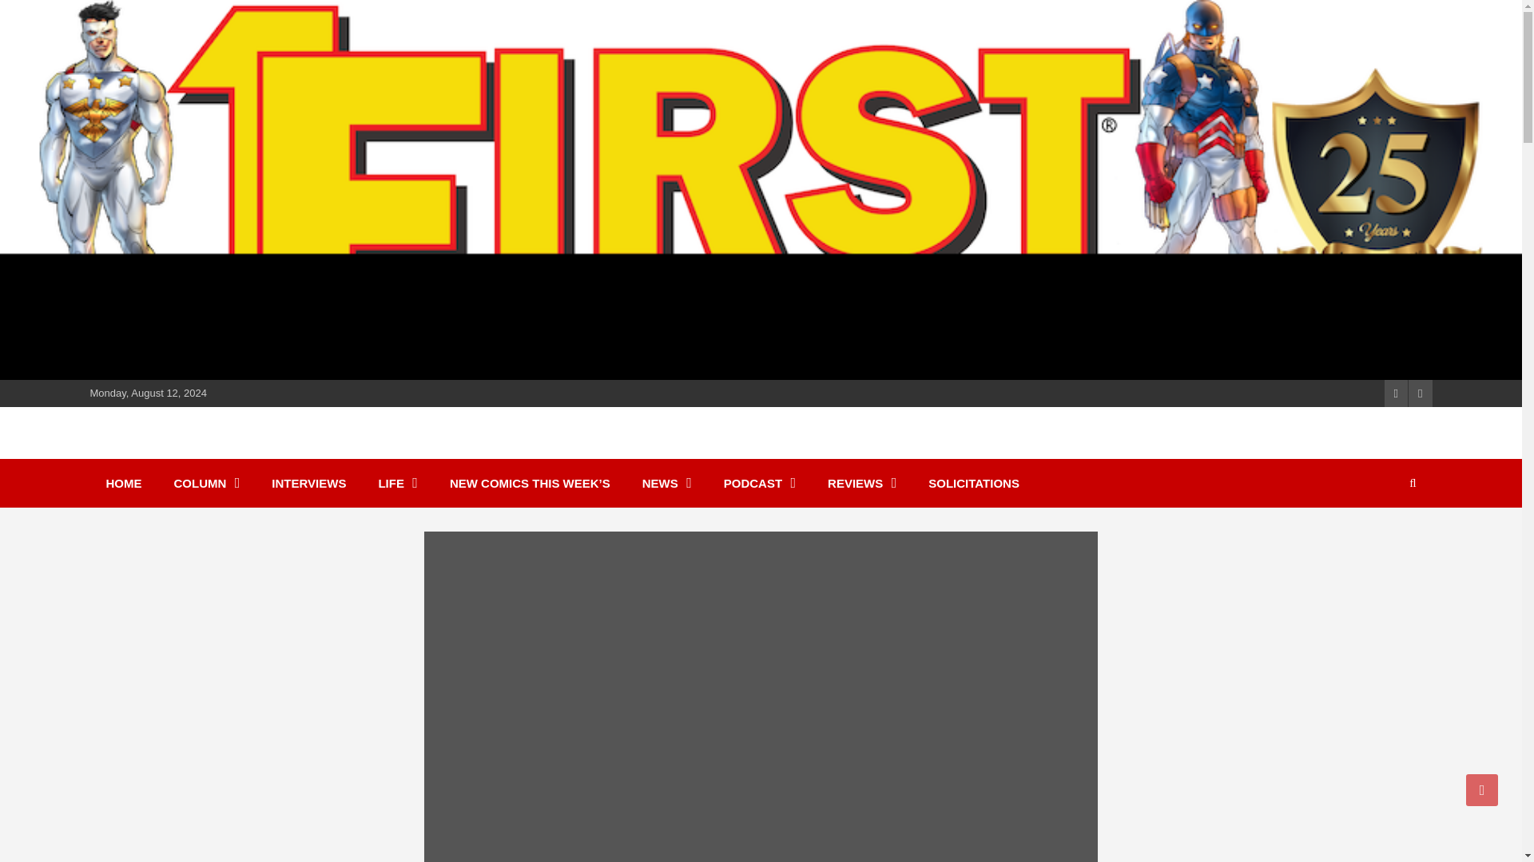 The image size is (1534, 862). I want to click on Go to Top, so click(1482, 789).